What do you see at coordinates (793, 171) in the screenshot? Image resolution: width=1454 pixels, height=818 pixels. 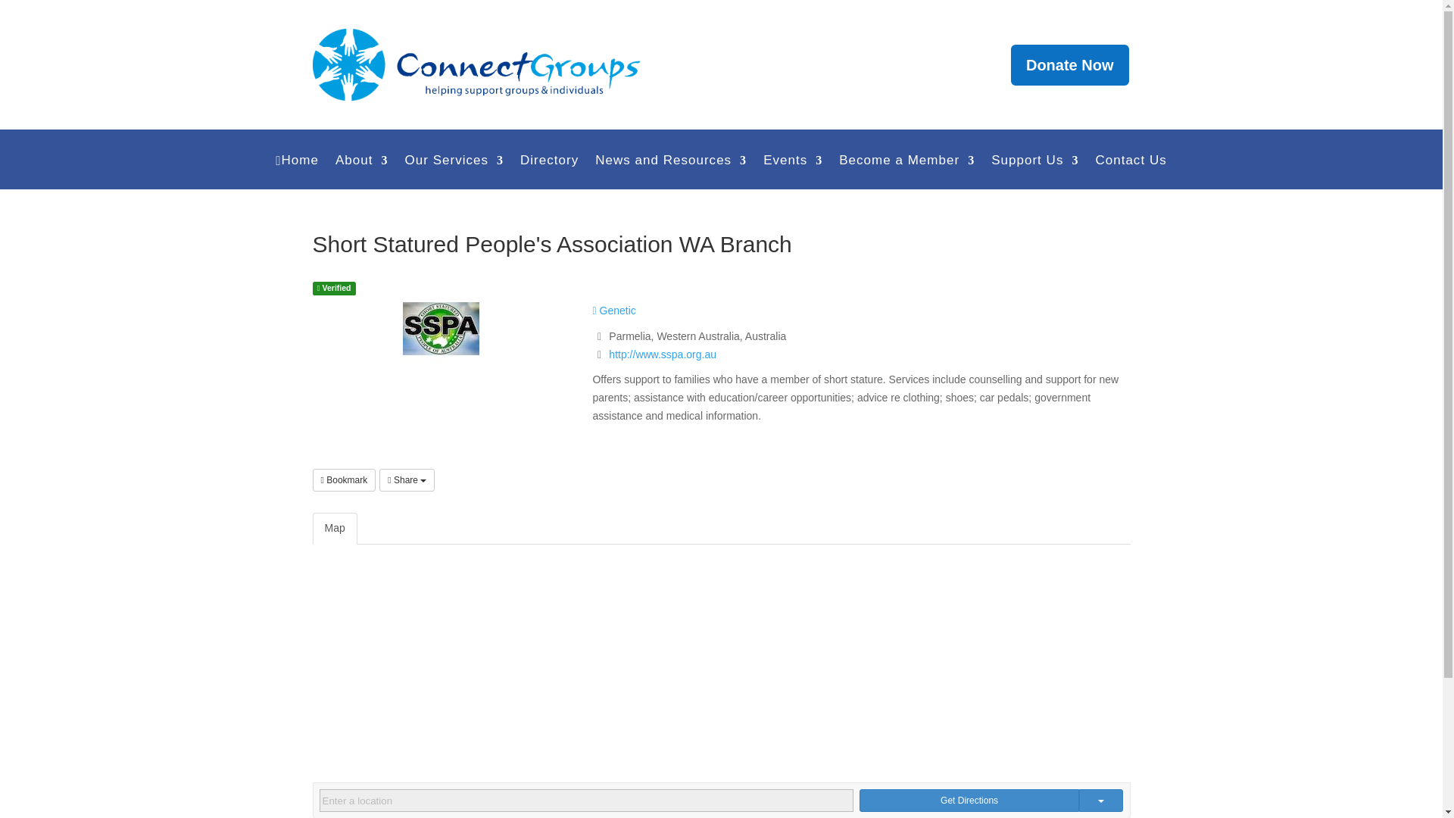 I see `Events` at bounding box center [793, 171].